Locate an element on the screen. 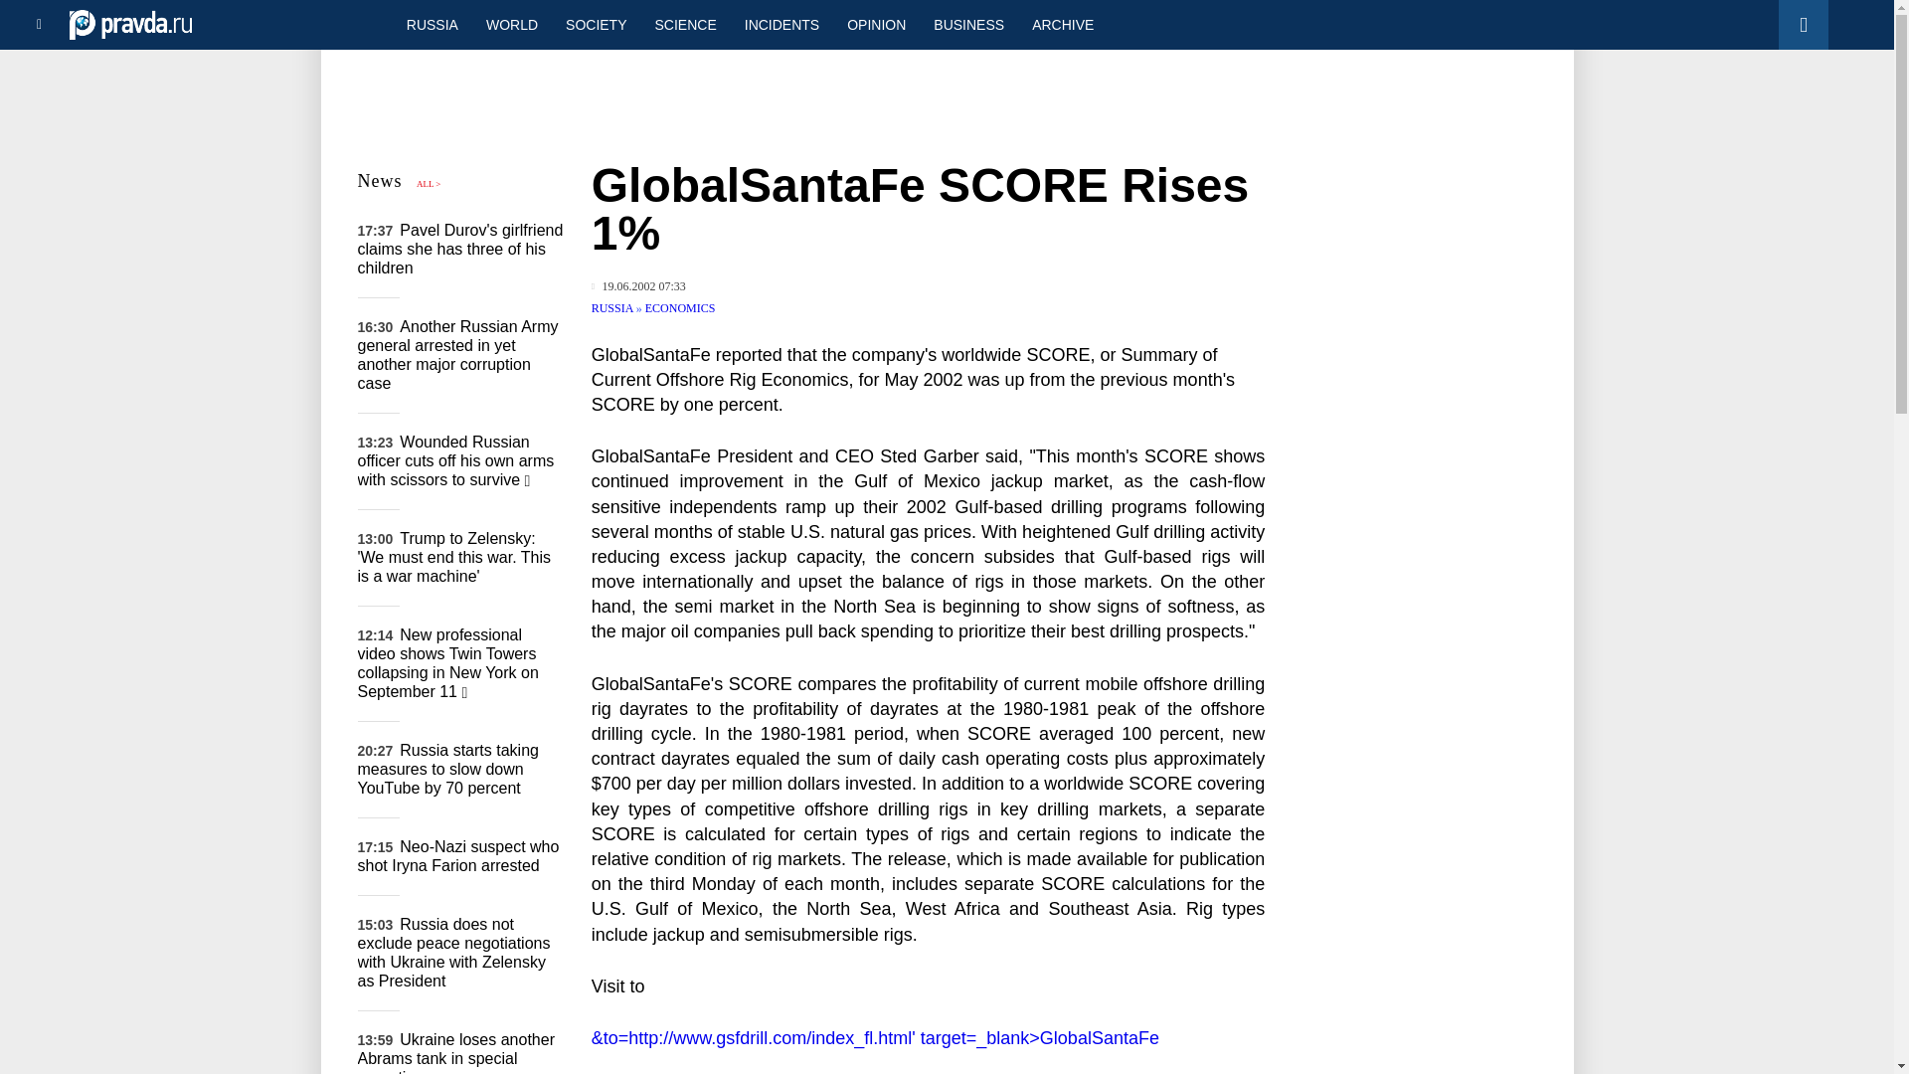 This screenshot has width=1909, height=1074. BUSINESS is located at coordinates (968, 24).